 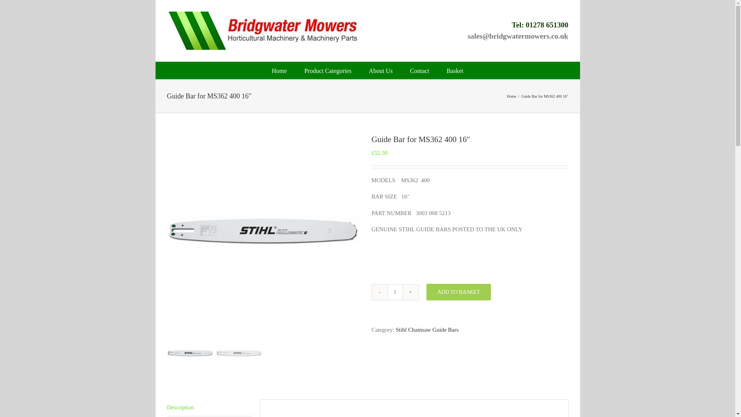 What do you see at coordinates (381, 70) in the screenshot?
I see `About Us` at bounding box center [381, 70].